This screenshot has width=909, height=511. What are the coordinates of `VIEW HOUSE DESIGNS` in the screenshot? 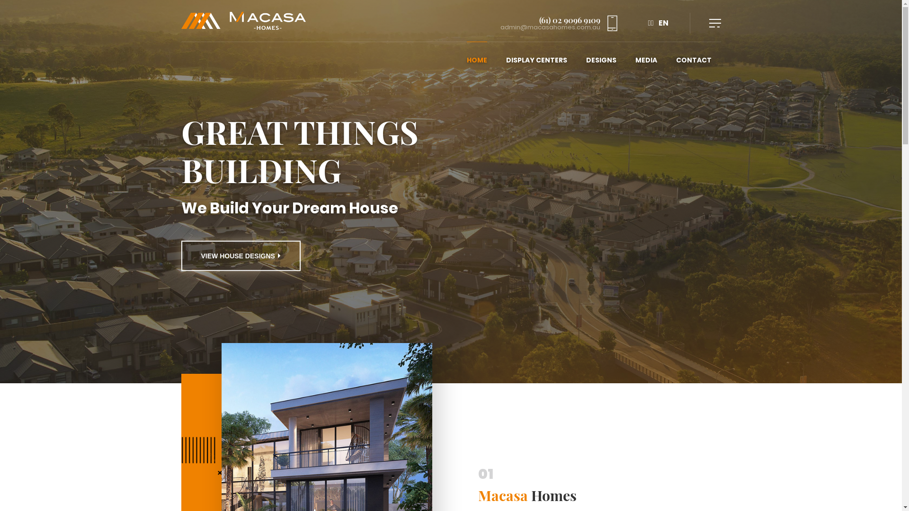 It's located at (241, 255).